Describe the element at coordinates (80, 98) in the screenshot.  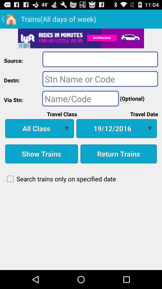
I see `enter name` at that location.